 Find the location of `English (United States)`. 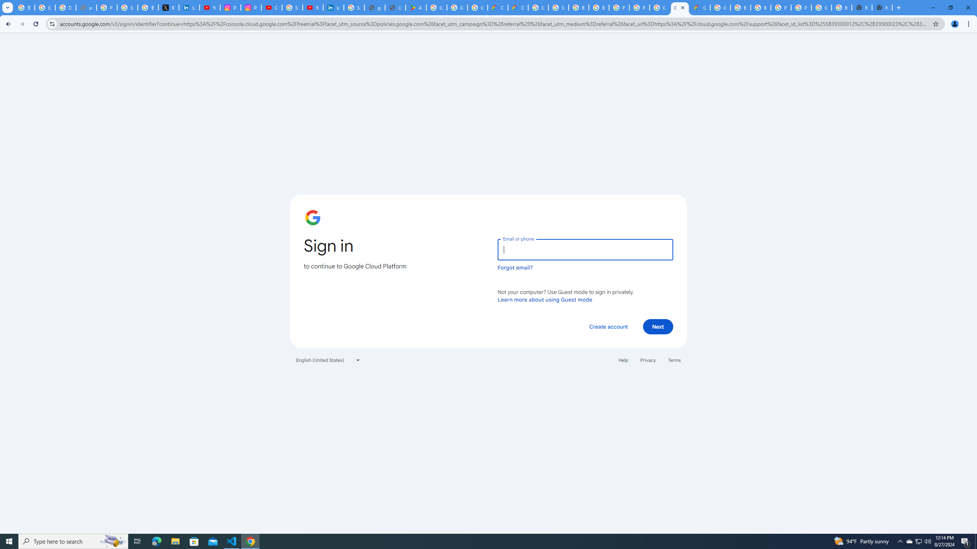

English (United States) is located at coordinates (328, 360).